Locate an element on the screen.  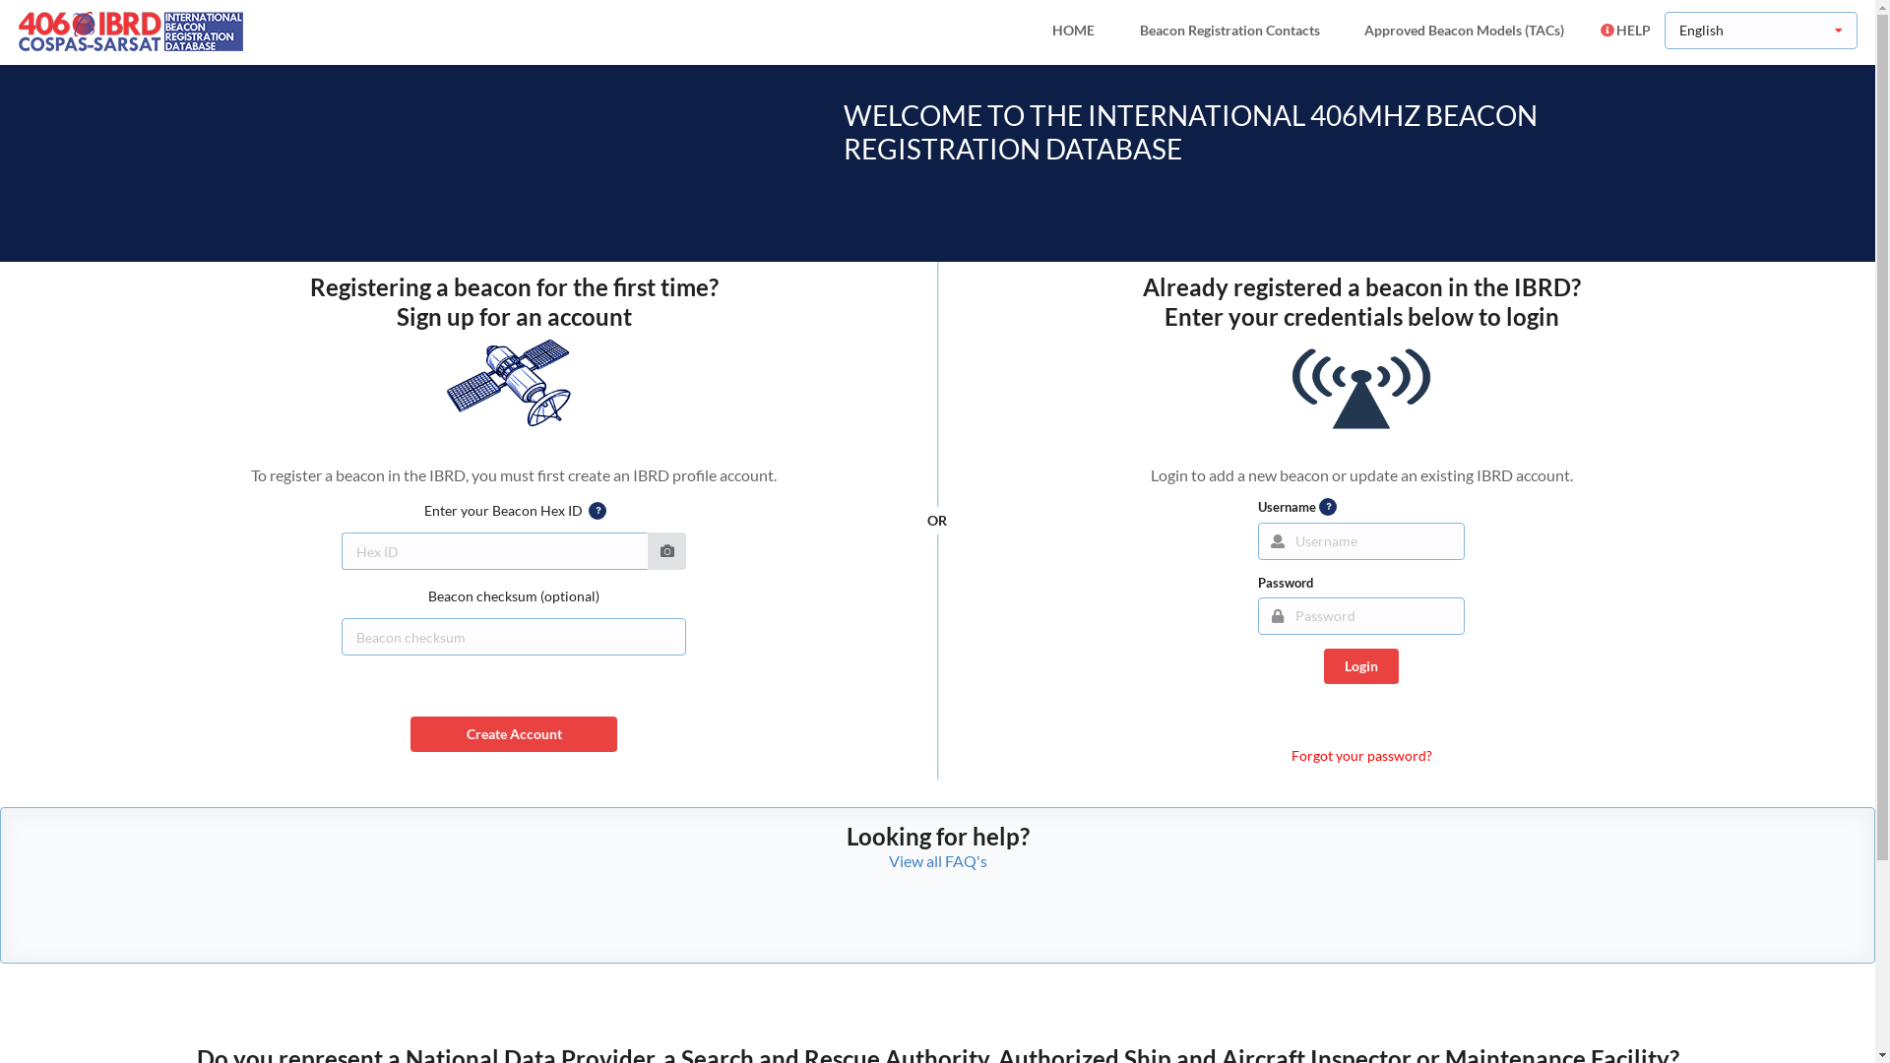
View all FAQ's is located at coordinates (937, 860).